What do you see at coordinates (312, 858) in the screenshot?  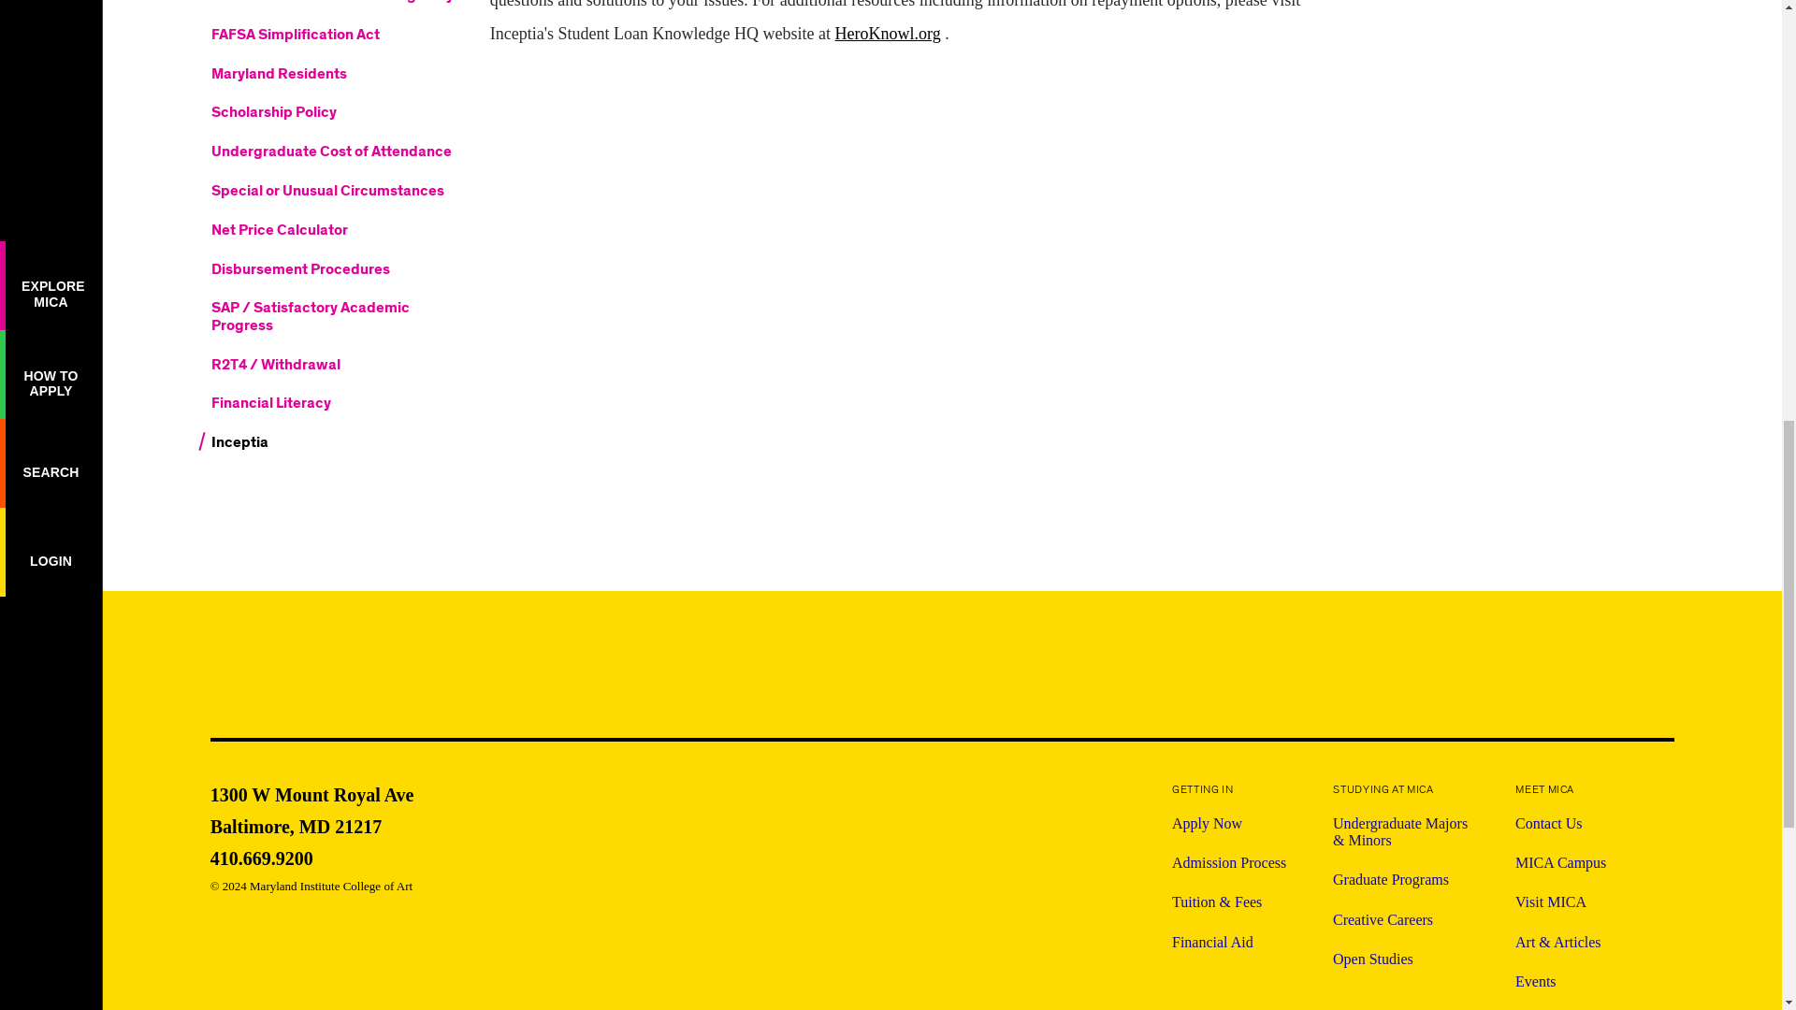 I see `Twitter` at bounding box center [312, 858].